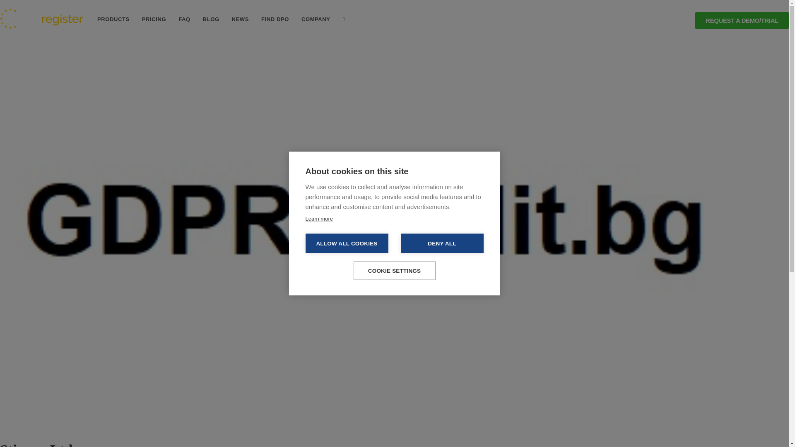 This screenshot has width=795, height=447. I want to click on FIND DPO, so click(275, 19).